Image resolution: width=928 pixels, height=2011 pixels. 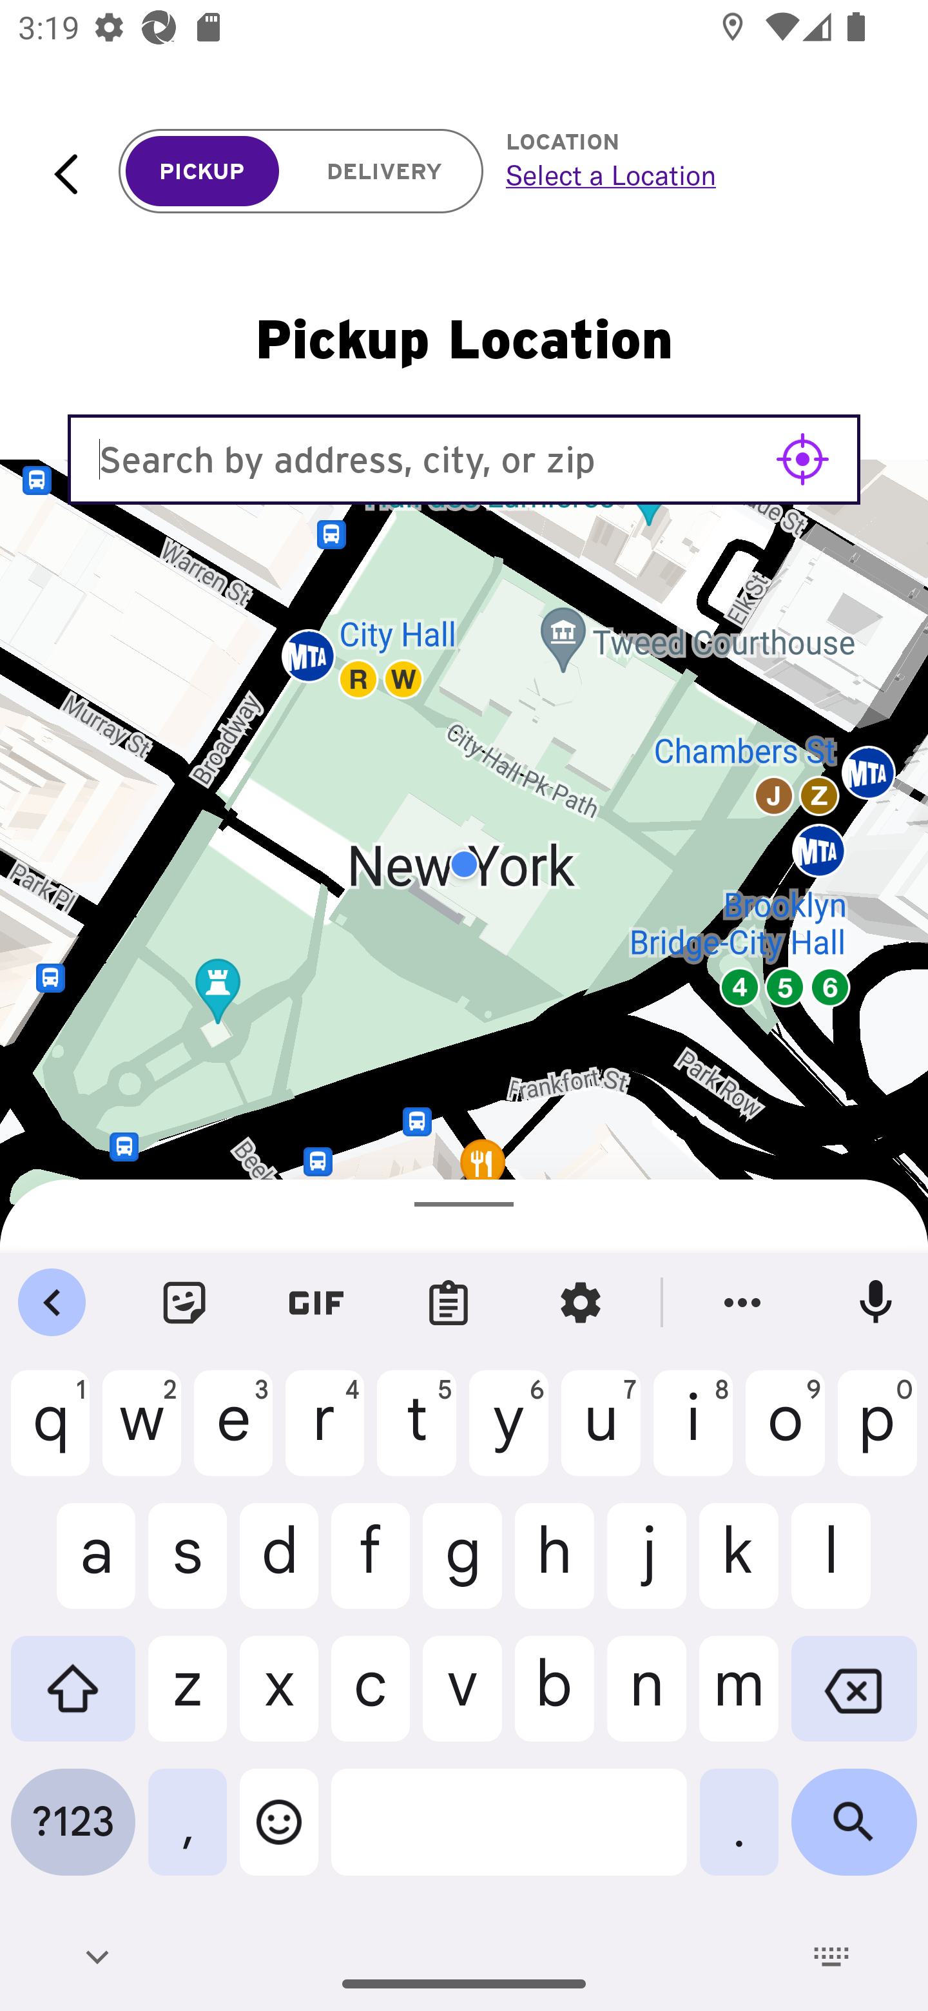 I want to click on Select a Location, so click(x=688, y=175).